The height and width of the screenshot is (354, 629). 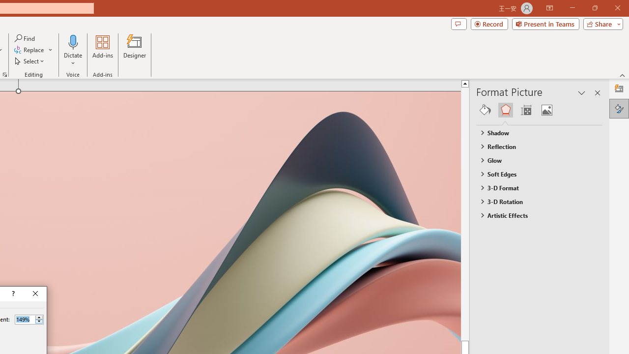 I want to click on 3-D Format, so click(x=535, y=187).